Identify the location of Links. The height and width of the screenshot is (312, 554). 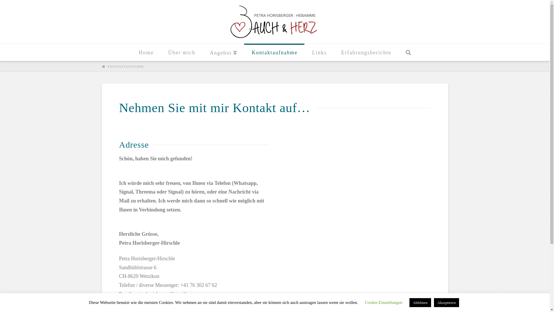
(319, 52).